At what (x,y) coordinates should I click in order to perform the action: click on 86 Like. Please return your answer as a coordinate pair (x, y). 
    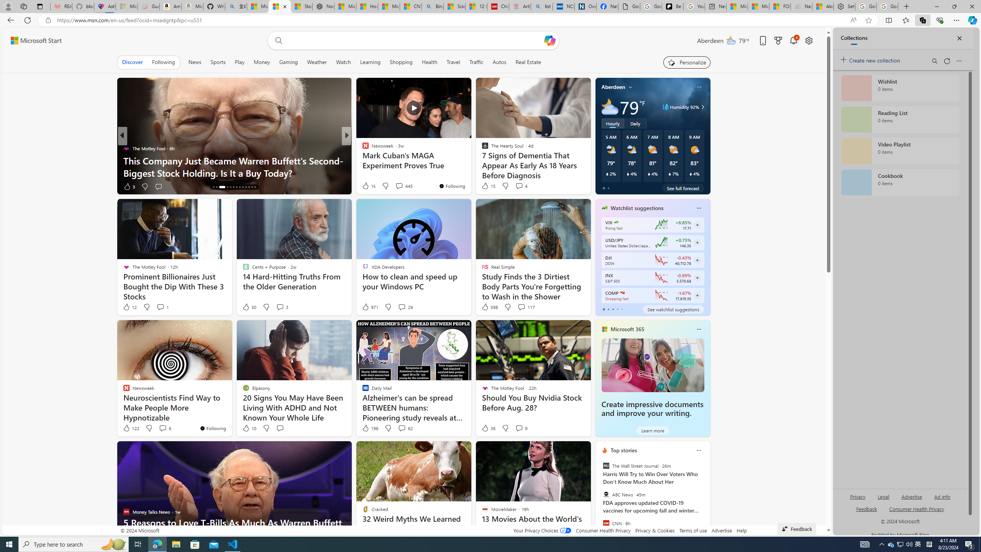
    Looking at the image, I should click on (366, 186).